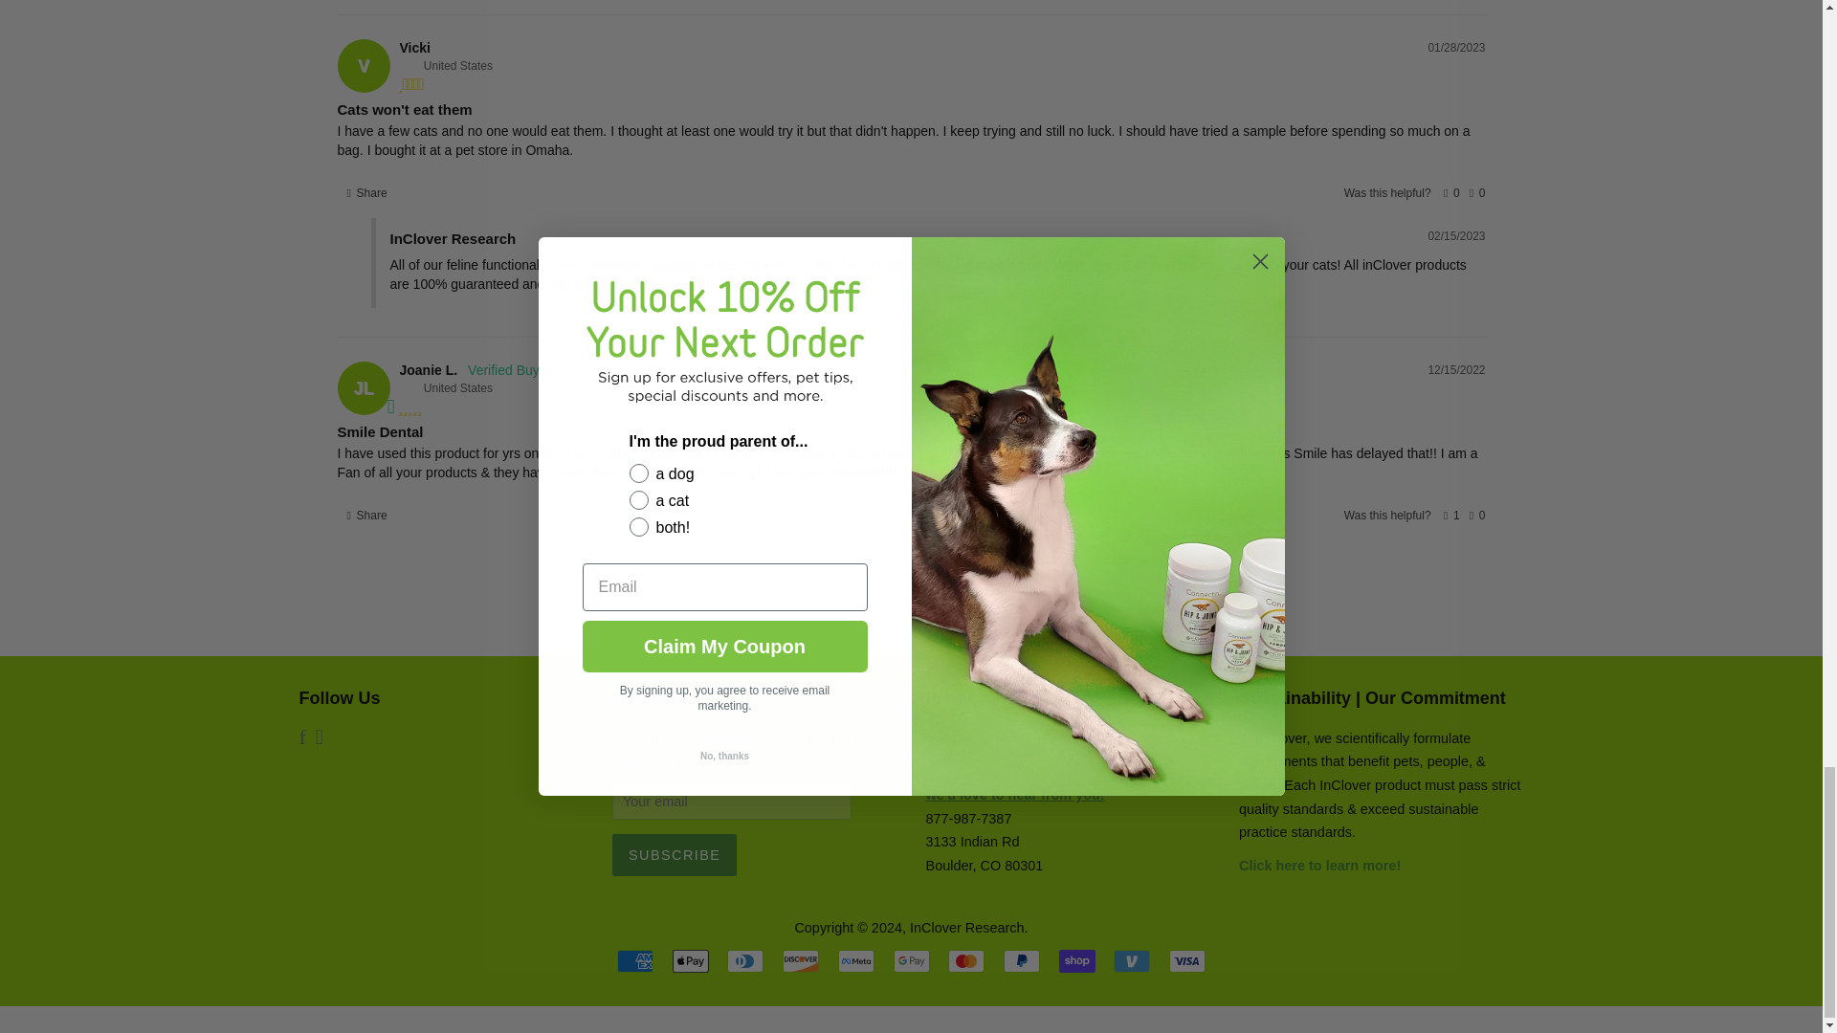 This screenshot has height=1033, width=1837. Describe the element at coordinates (635, 960) in the screenshot. I see `American Express` at that location.